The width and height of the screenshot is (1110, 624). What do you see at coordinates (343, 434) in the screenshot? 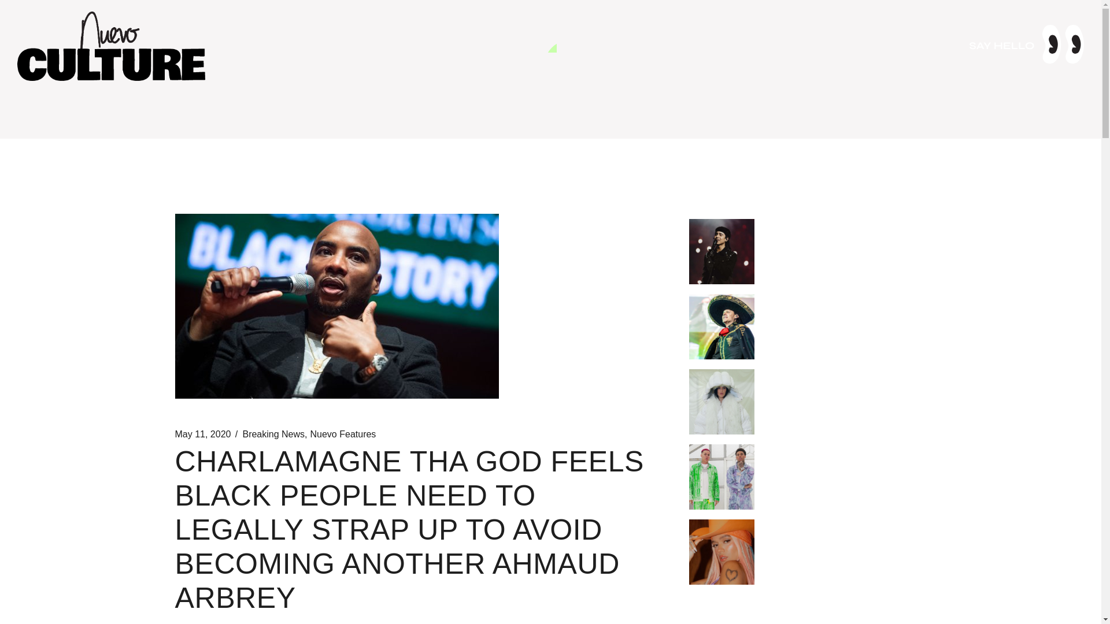
I see `Nuevo Features` at bounding box center [343, 434].